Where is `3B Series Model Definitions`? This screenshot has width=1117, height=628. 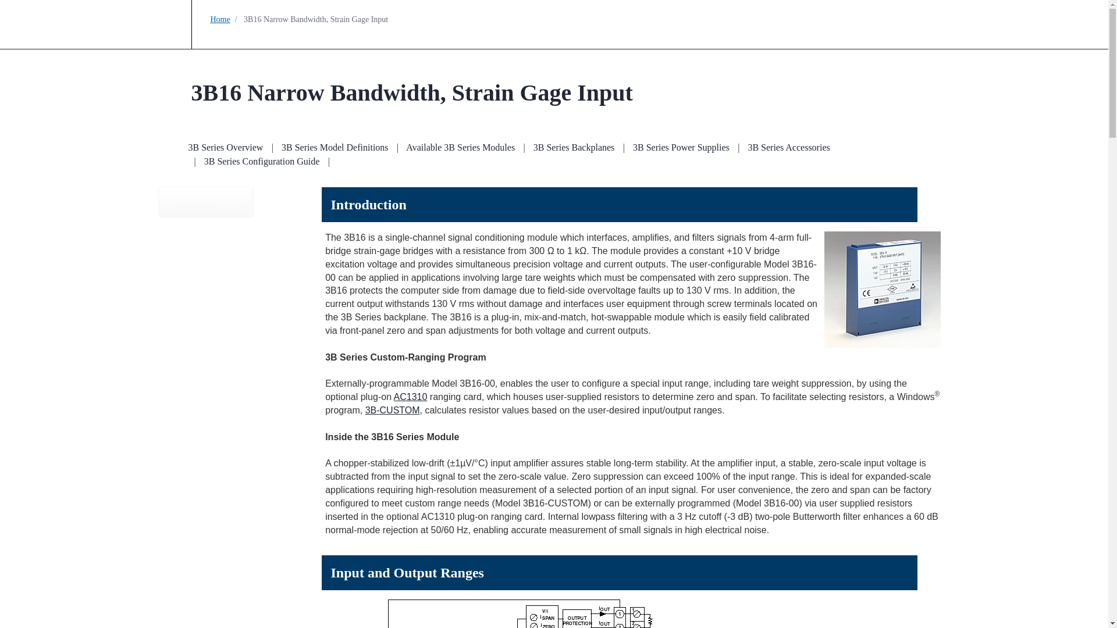 3B Series Model Definitions is located at coordinates (335, 148).